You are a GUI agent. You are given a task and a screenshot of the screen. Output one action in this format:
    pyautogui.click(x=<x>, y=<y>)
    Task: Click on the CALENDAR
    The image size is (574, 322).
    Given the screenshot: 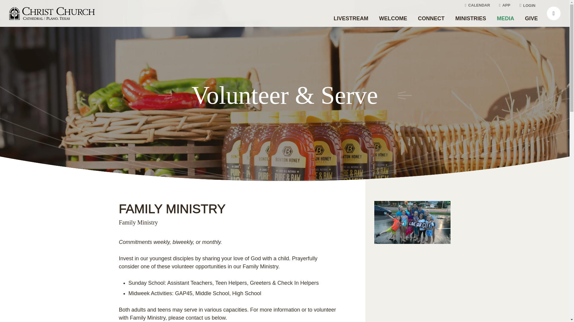 What is the action you would take?
    pyautogui.click(x=478, y=6)
    